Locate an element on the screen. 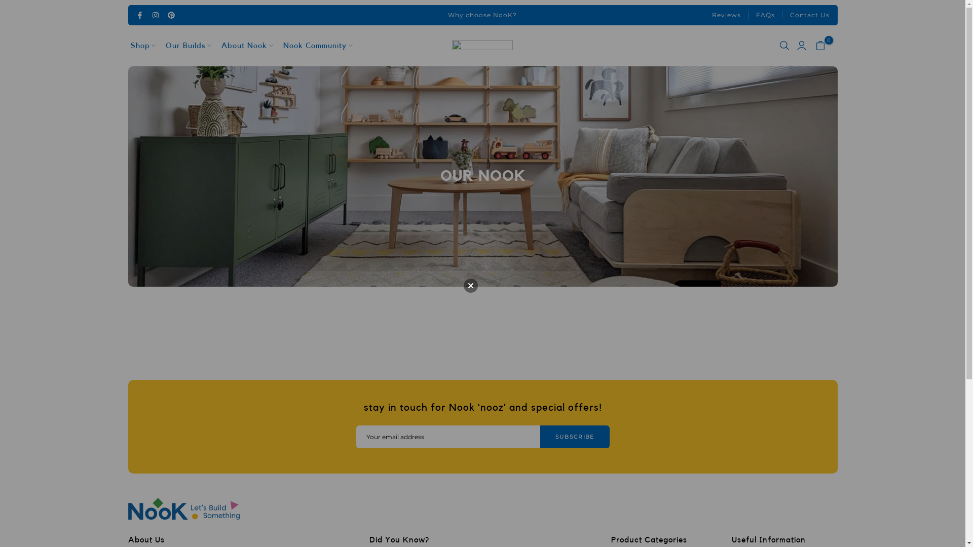 The width and height of the screenshot is (973, 547). Contact Us is located at coordinates (810, 15).